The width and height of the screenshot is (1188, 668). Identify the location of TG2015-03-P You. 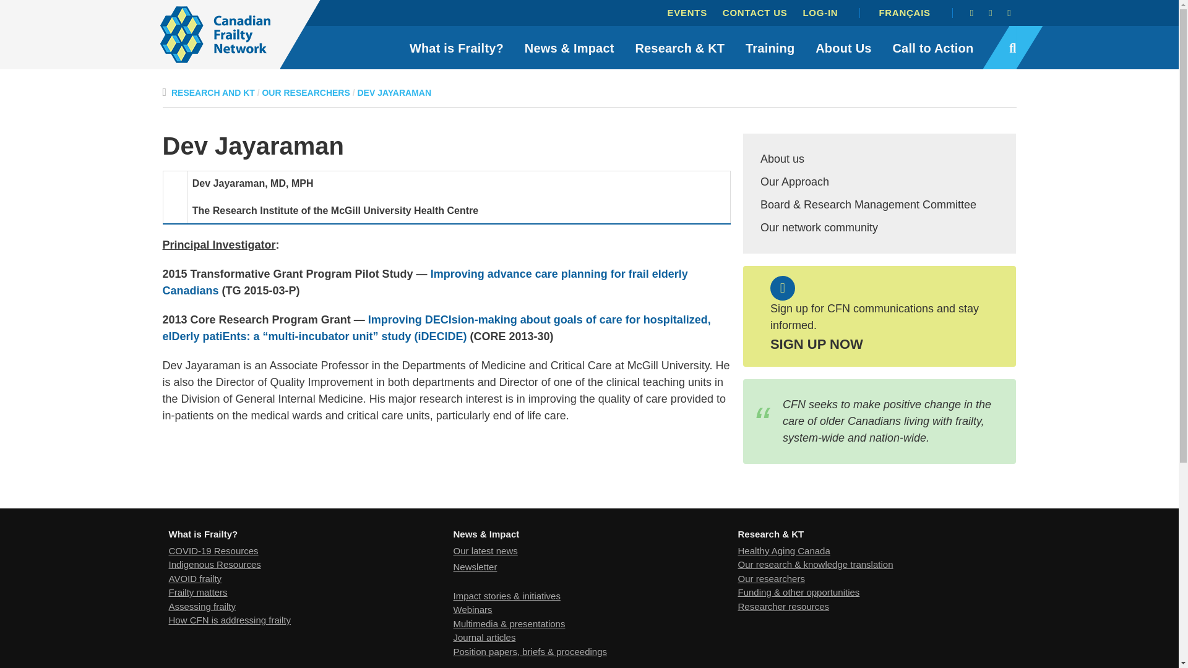
(424, 282).